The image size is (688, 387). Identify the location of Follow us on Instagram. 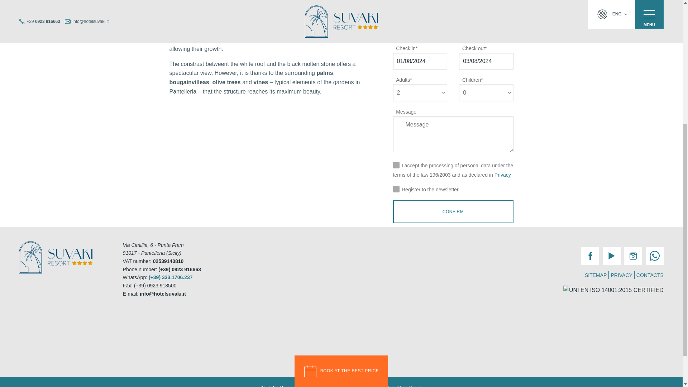
(633, 256).